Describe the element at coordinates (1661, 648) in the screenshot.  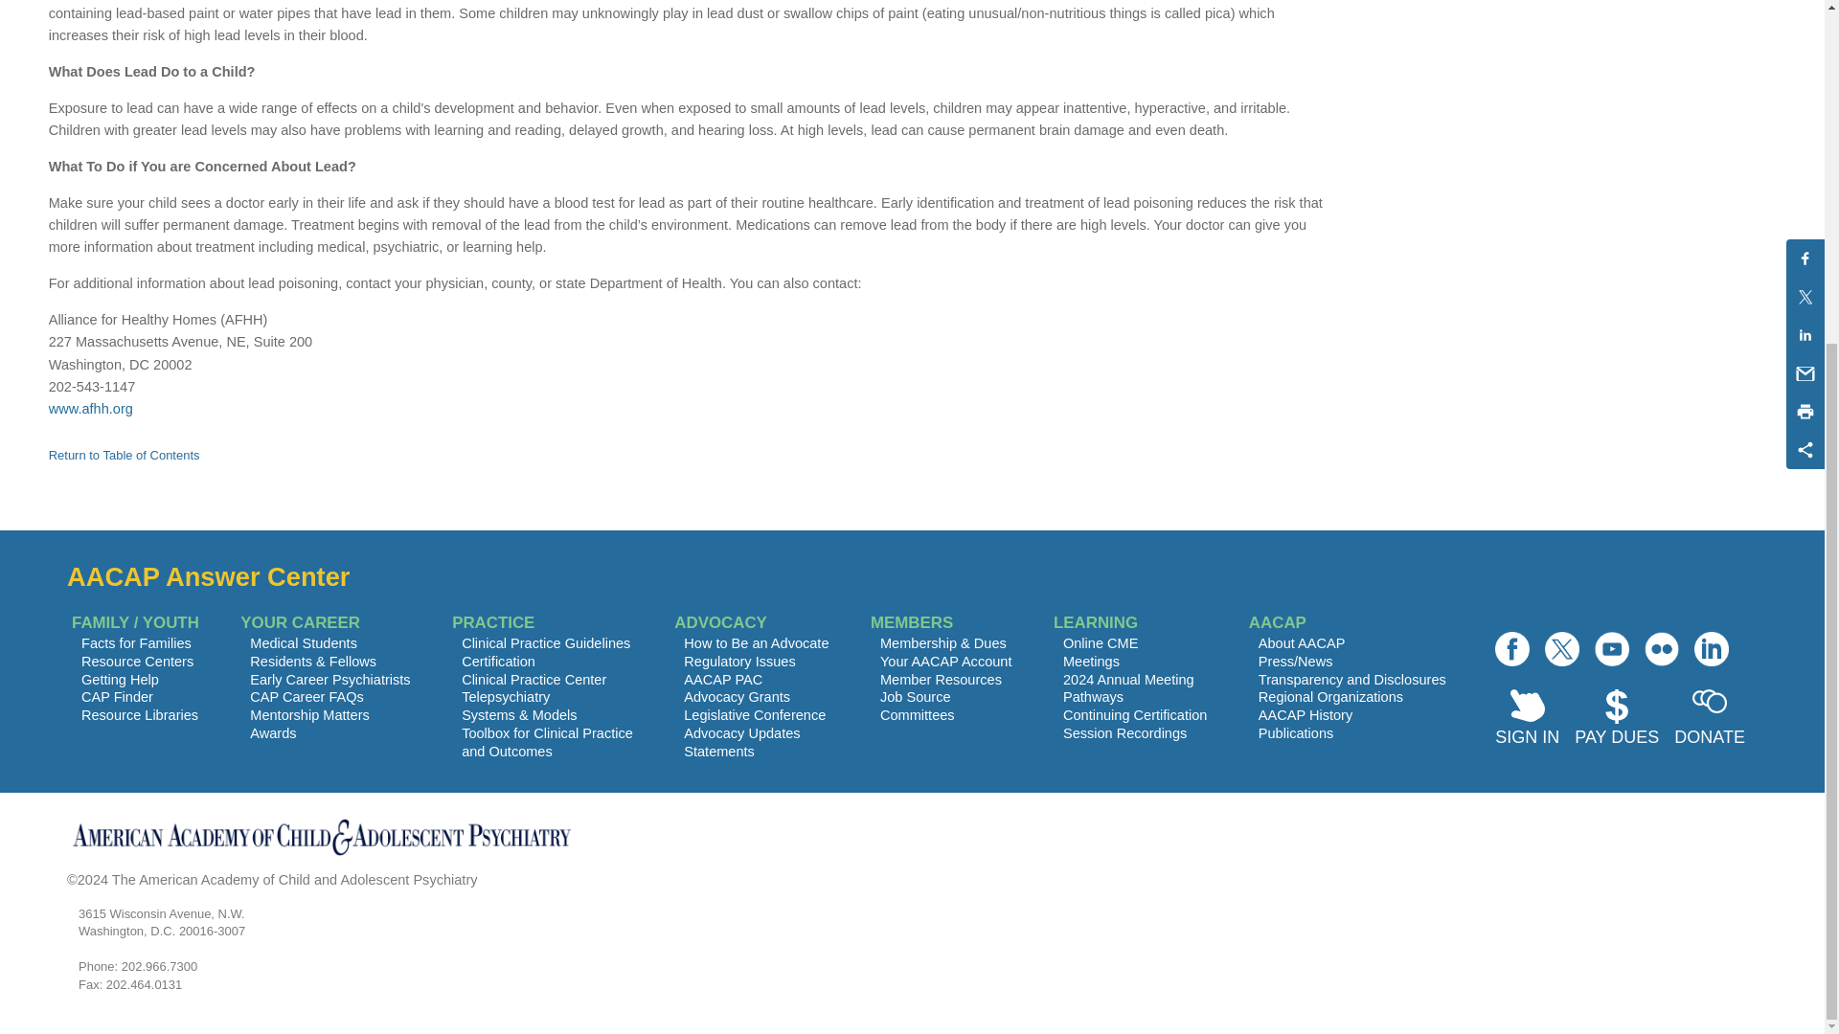
I see `Flickr` at that location.